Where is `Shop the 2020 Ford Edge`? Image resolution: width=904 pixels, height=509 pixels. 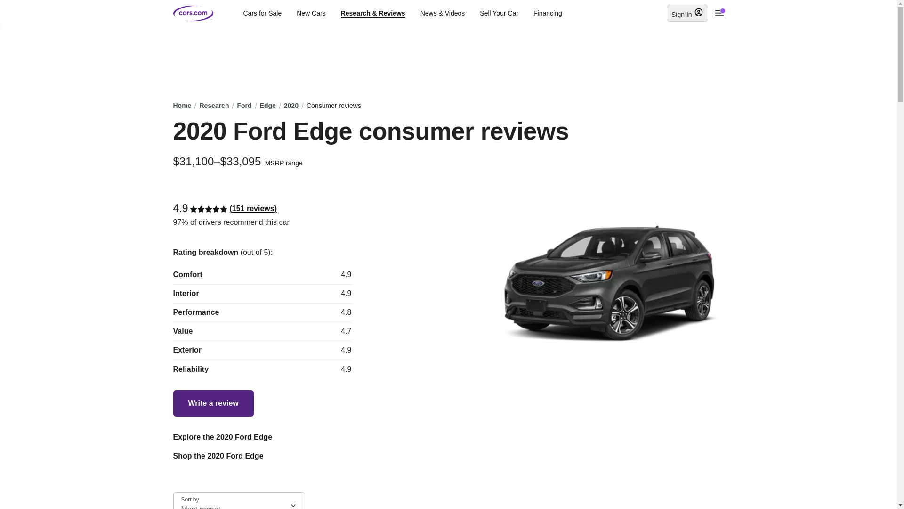
Shop the 2020 Ford Edge is located at coordinates (218, 456).